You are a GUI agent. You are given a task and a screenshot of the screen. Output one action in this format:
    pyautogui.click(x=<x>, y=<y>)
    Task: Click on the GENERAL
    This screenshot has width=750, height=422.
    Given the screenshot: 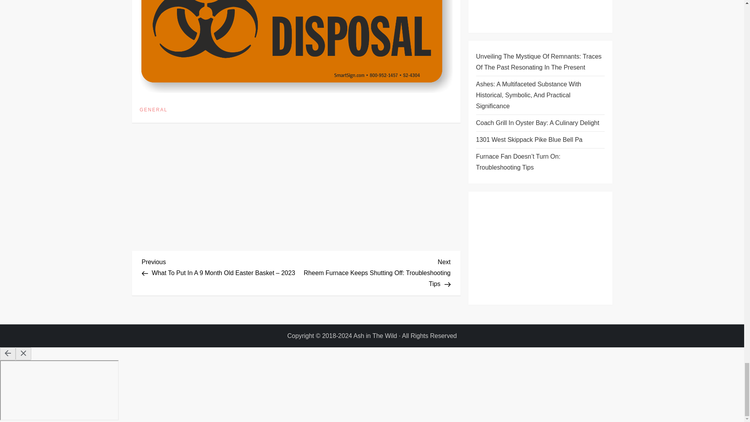 What is the action you would take?
    pyautogui.click(x=153, y=110)
    